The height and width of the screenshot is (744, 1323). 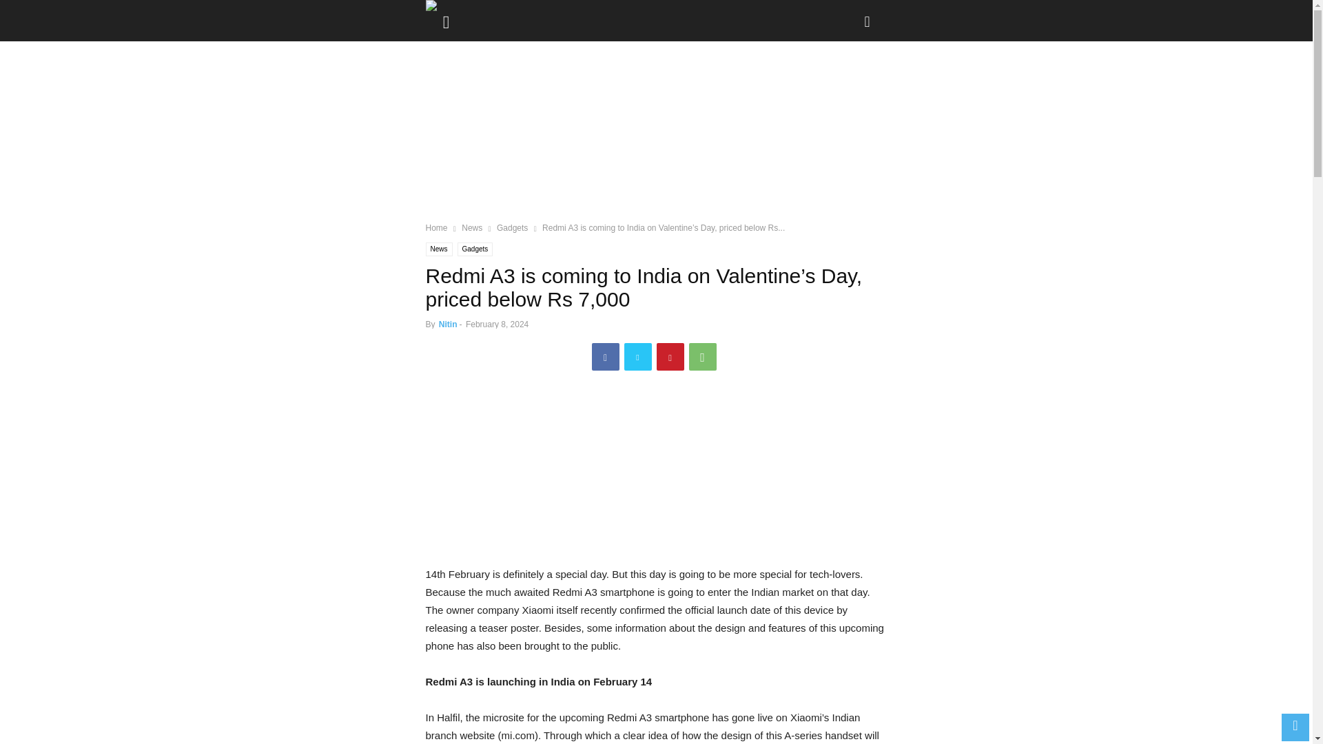 I want to click on News, so click(x=472, y=228).